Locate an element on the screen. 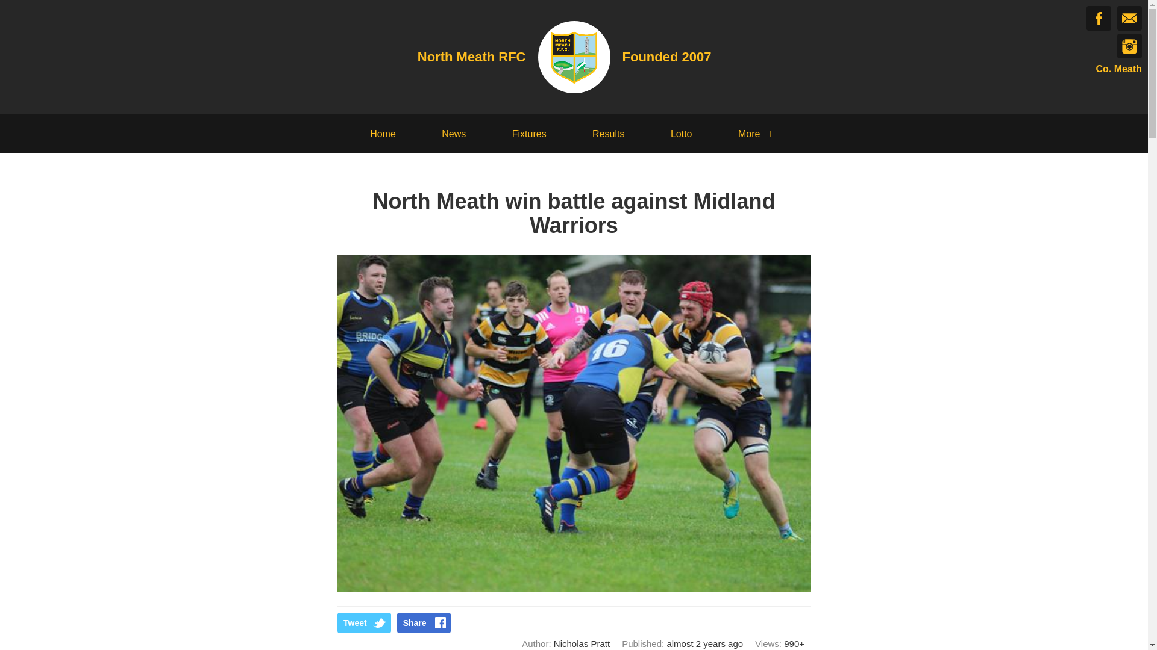 This screenshot has width=1157, height=650. Home is located at coordinates (383, 134).